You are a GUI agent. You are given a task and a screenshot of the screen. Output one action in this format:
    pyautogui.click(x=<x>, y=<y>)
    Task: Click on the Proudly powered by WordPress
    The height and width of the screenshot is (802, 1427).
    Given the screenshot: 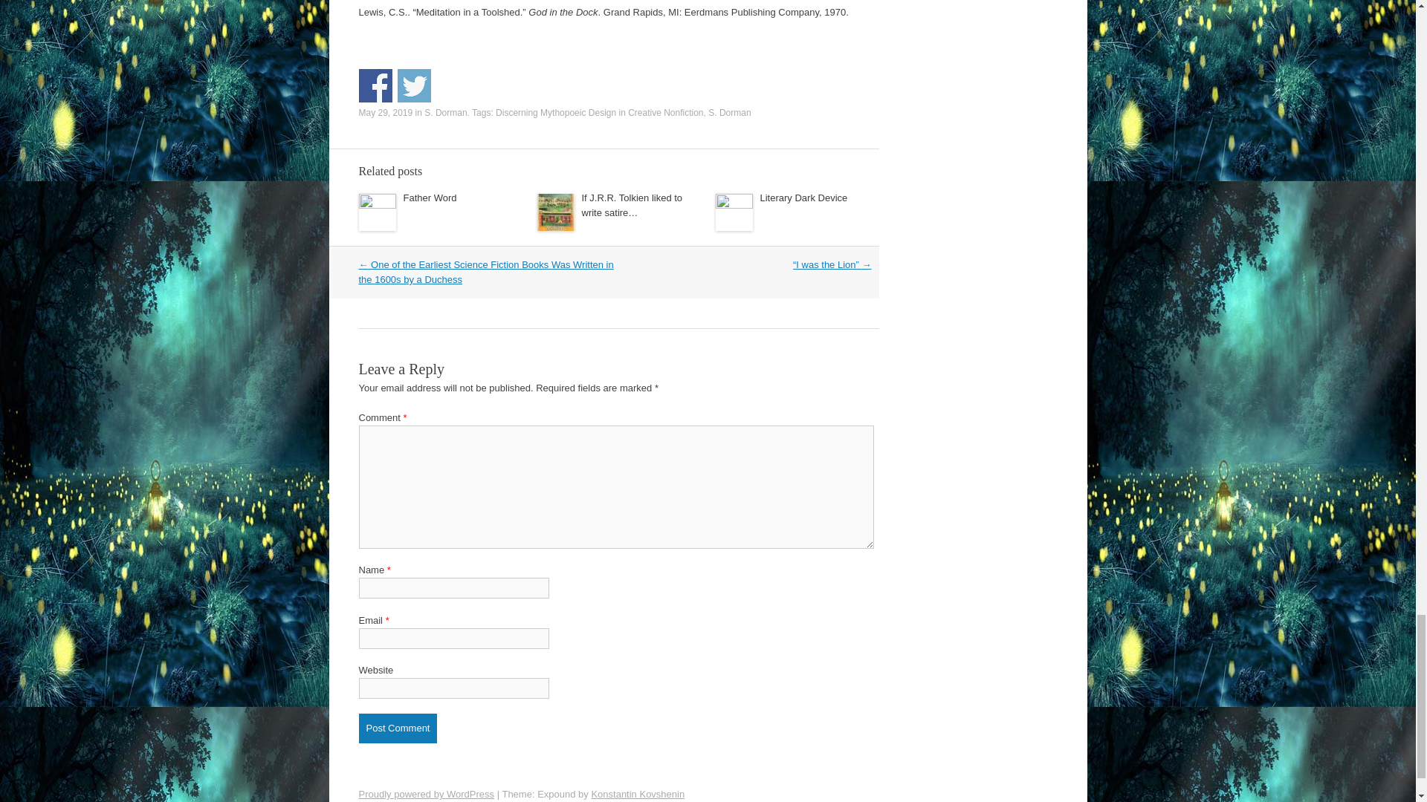 What is the action you would take?
    pyautogui.click(x=425, y=793)
    